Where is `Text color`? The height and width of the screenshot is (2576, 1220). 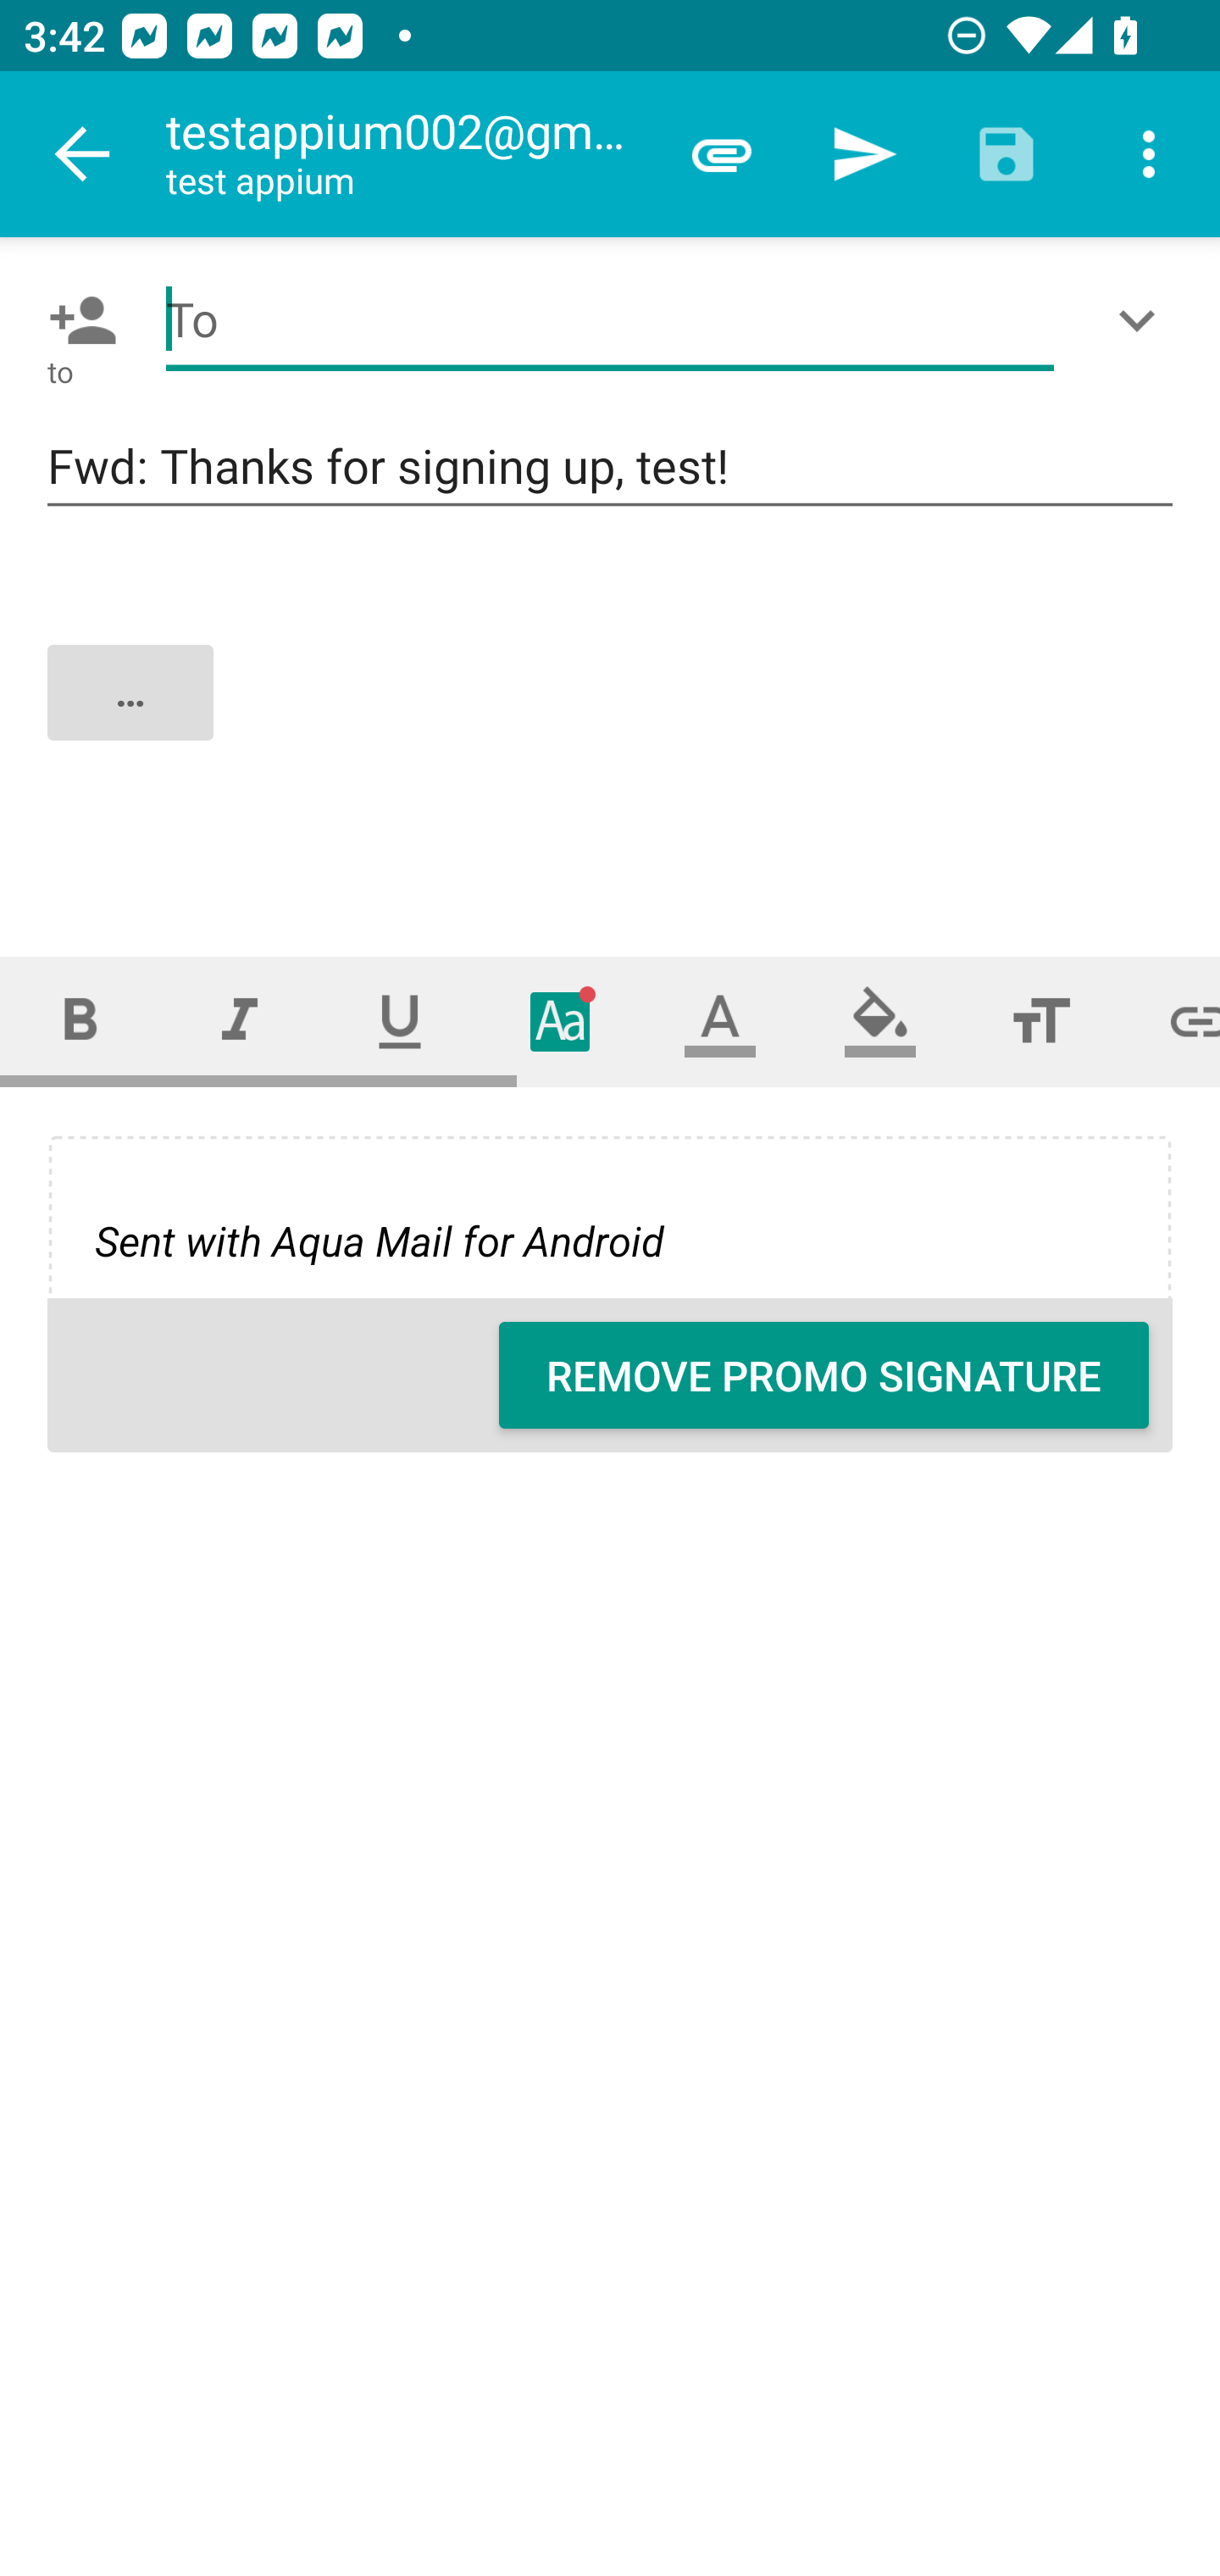
Text color is located at coordinates (720, 1020).